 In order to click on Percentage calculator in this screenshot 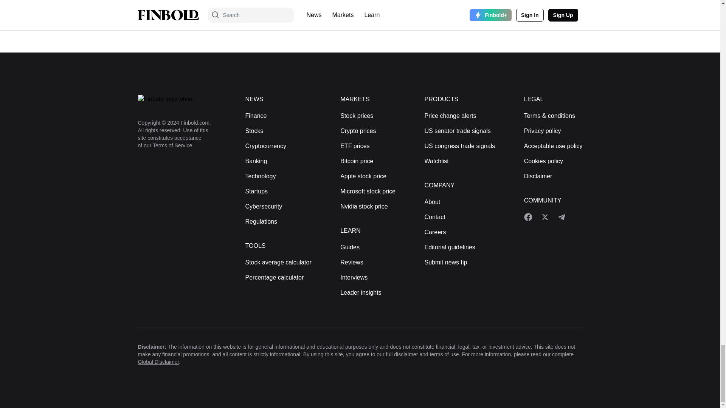, I will do `click(274, 277)`.